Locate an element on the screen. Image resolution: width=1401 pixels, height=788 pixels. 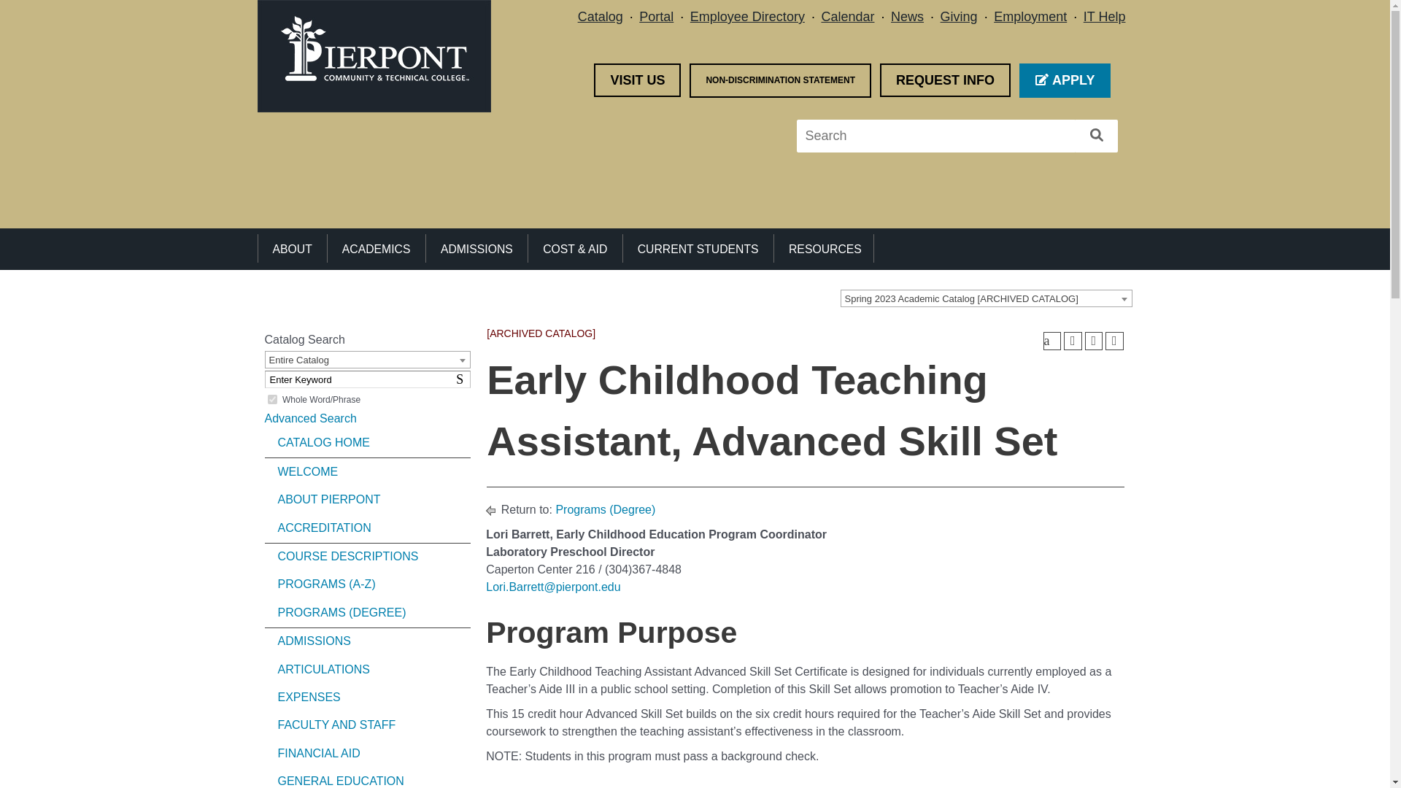
ADMISSIONS is located at coordinates (476, 248).